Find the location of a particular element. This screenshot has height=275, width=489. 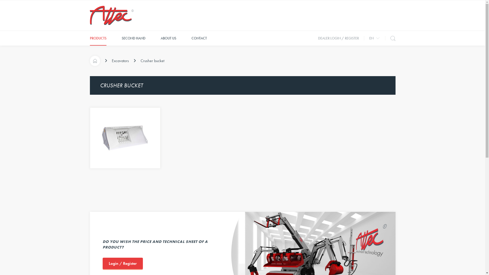

Excavators is located at coordinates (120, 61).